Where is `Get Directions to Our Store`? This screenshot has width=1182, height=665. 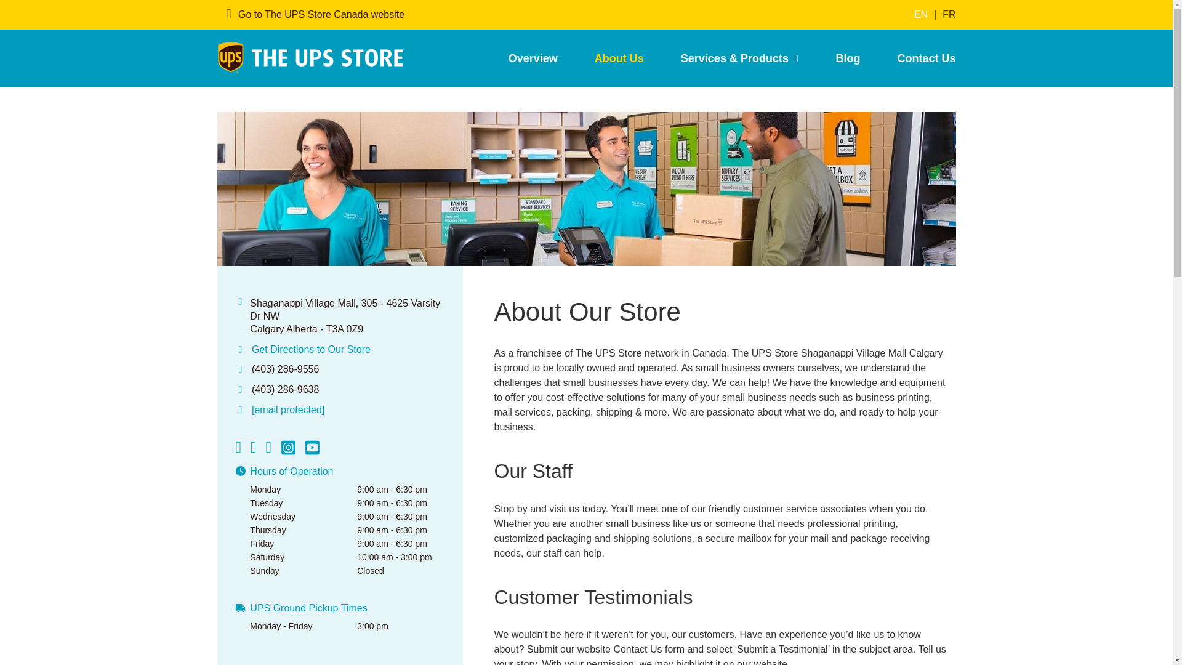 Get Directions to Our Store is located at coordinates (311, 349).